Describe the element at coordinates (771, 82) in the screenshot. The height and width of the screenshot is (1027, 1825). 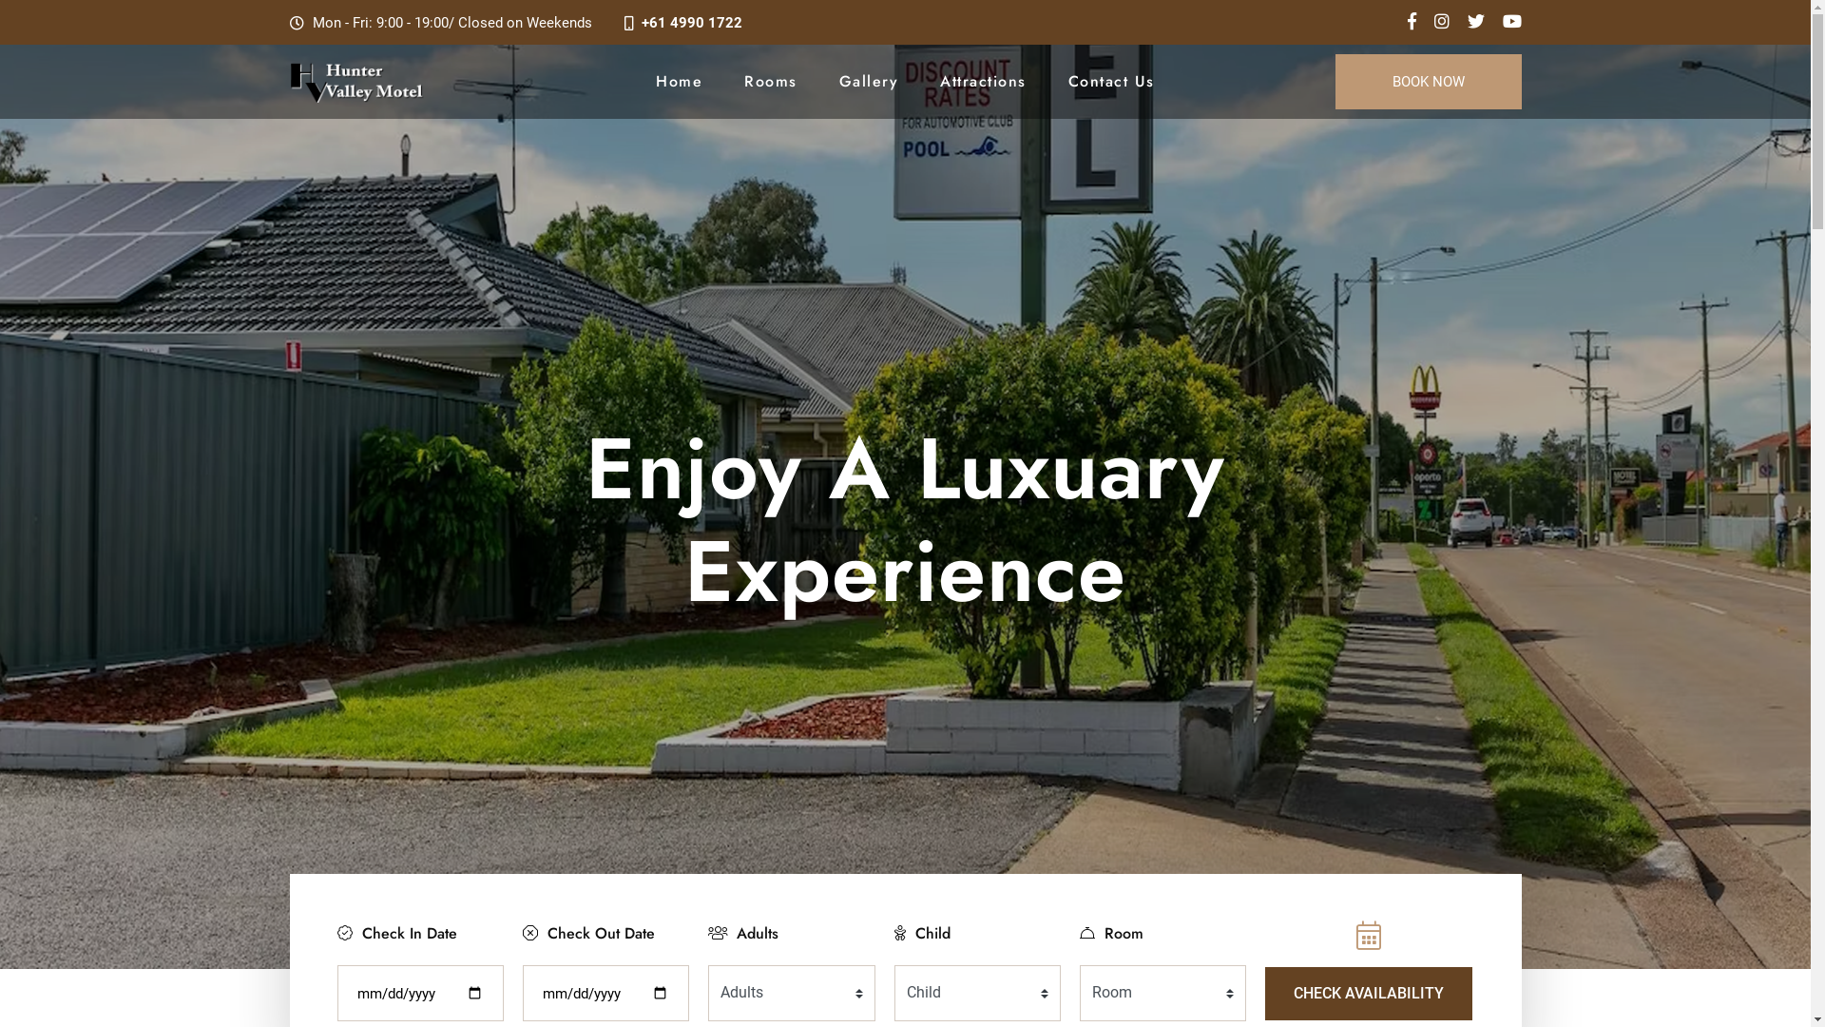
I see `Rooms` at that location.